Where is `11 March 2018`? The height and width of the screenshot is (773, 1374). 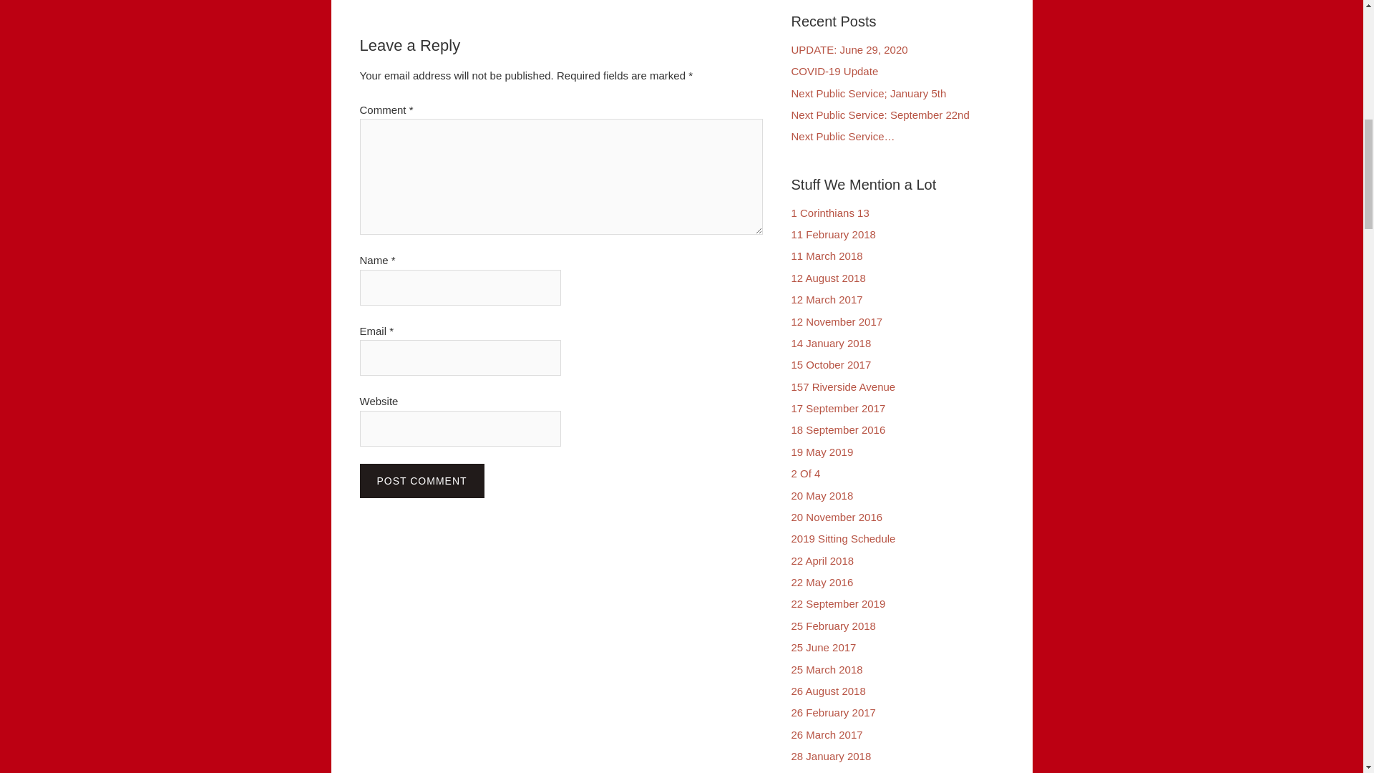
11 March 2018 is located at coordinates (827, 256).